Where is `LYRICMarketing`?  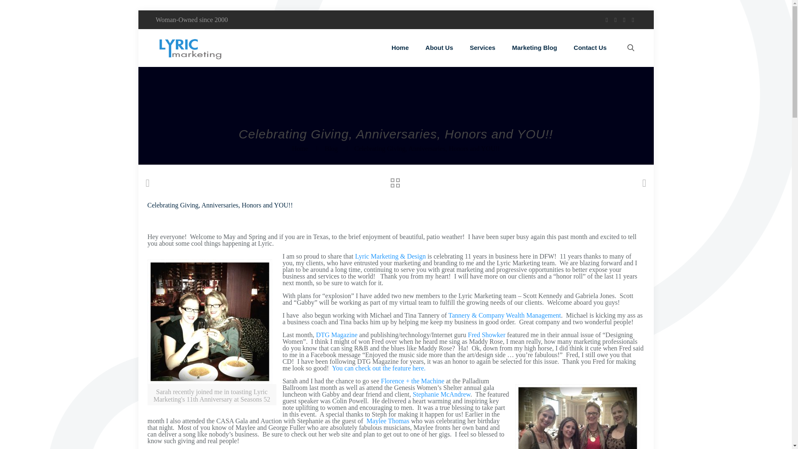 LYRICMarketing is located at coordinates (190, 47).